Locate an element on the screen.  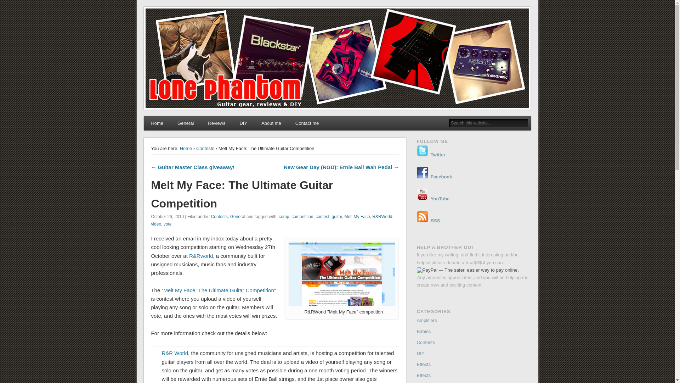
guitar is located at coordinates (336, 216).